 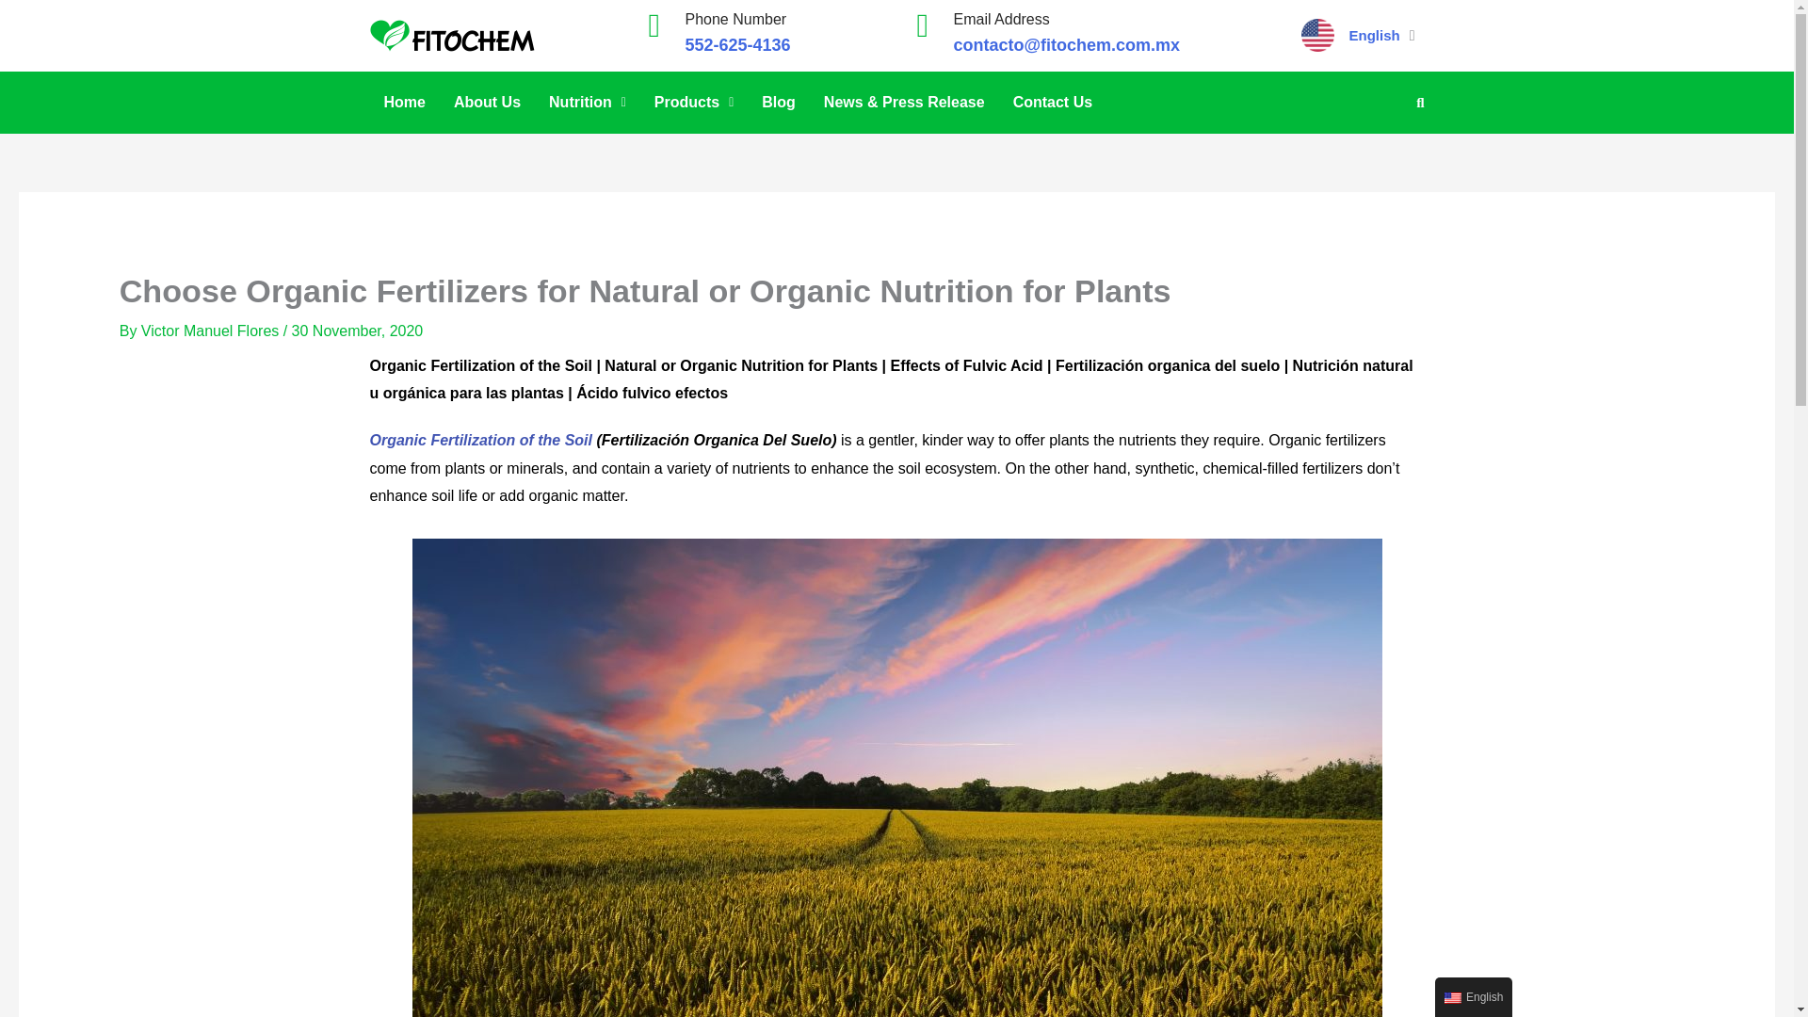 I want to click on English, so click(x=1473, y=996).